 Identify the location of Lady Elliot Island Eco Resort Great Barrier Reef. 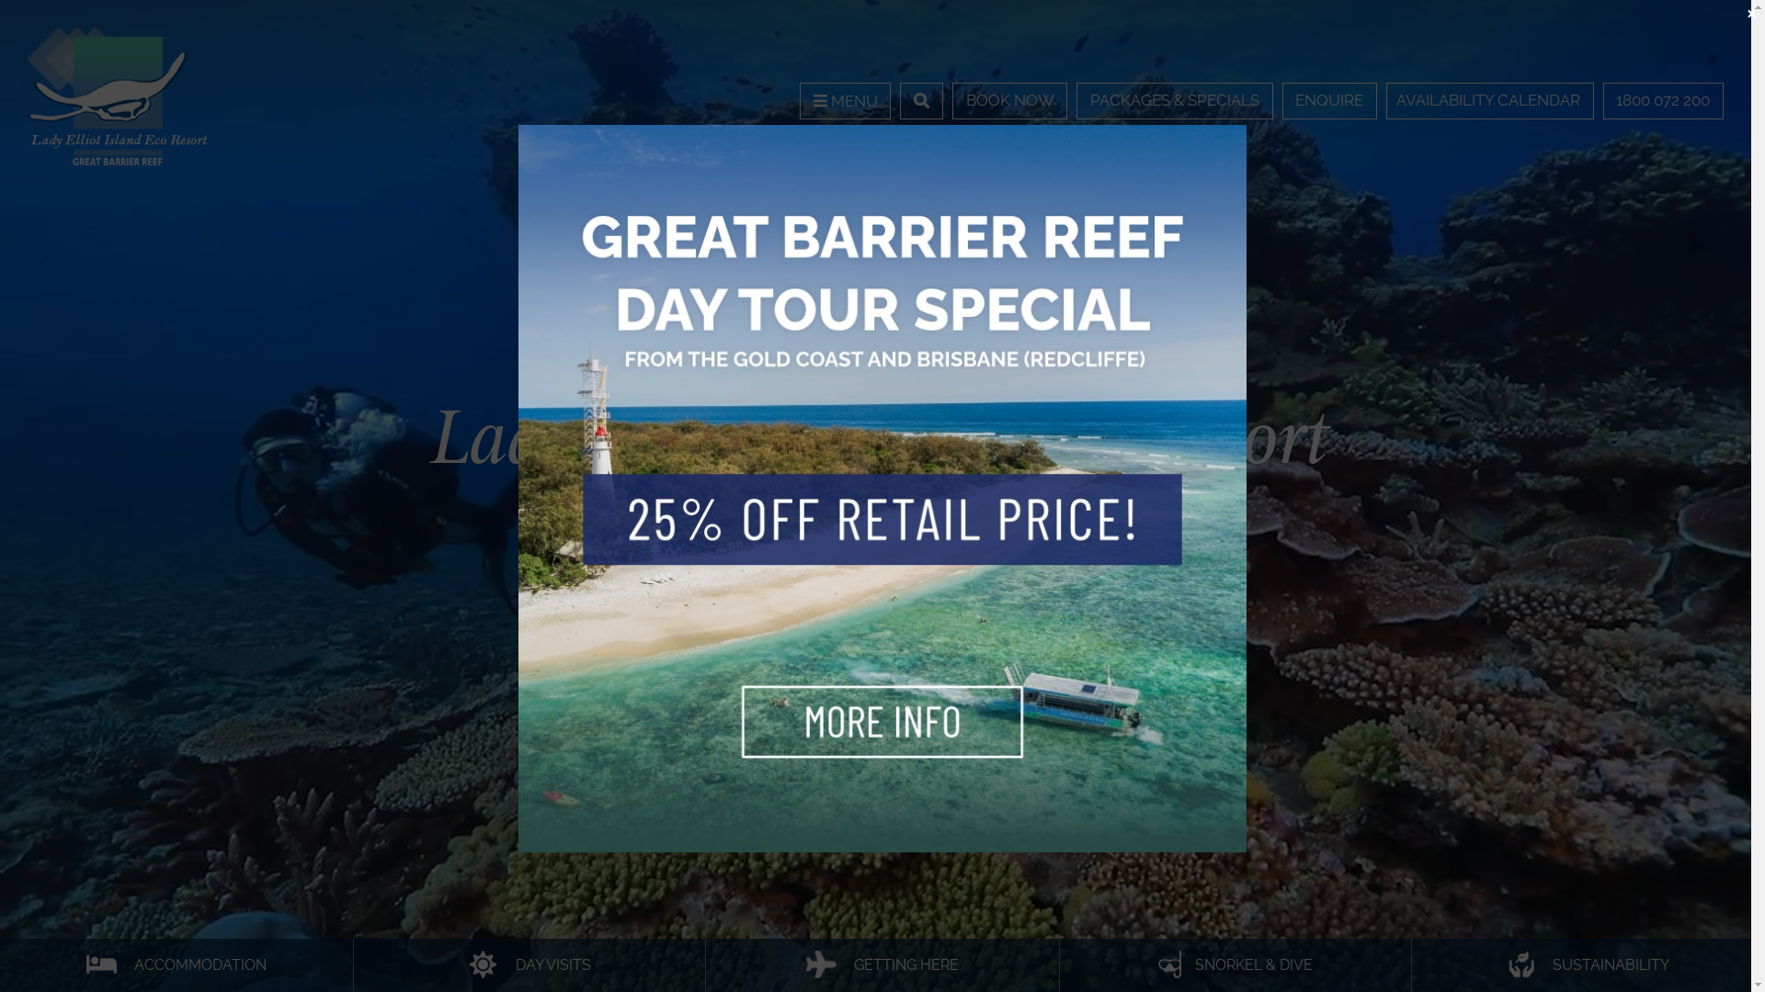
(120, 99).